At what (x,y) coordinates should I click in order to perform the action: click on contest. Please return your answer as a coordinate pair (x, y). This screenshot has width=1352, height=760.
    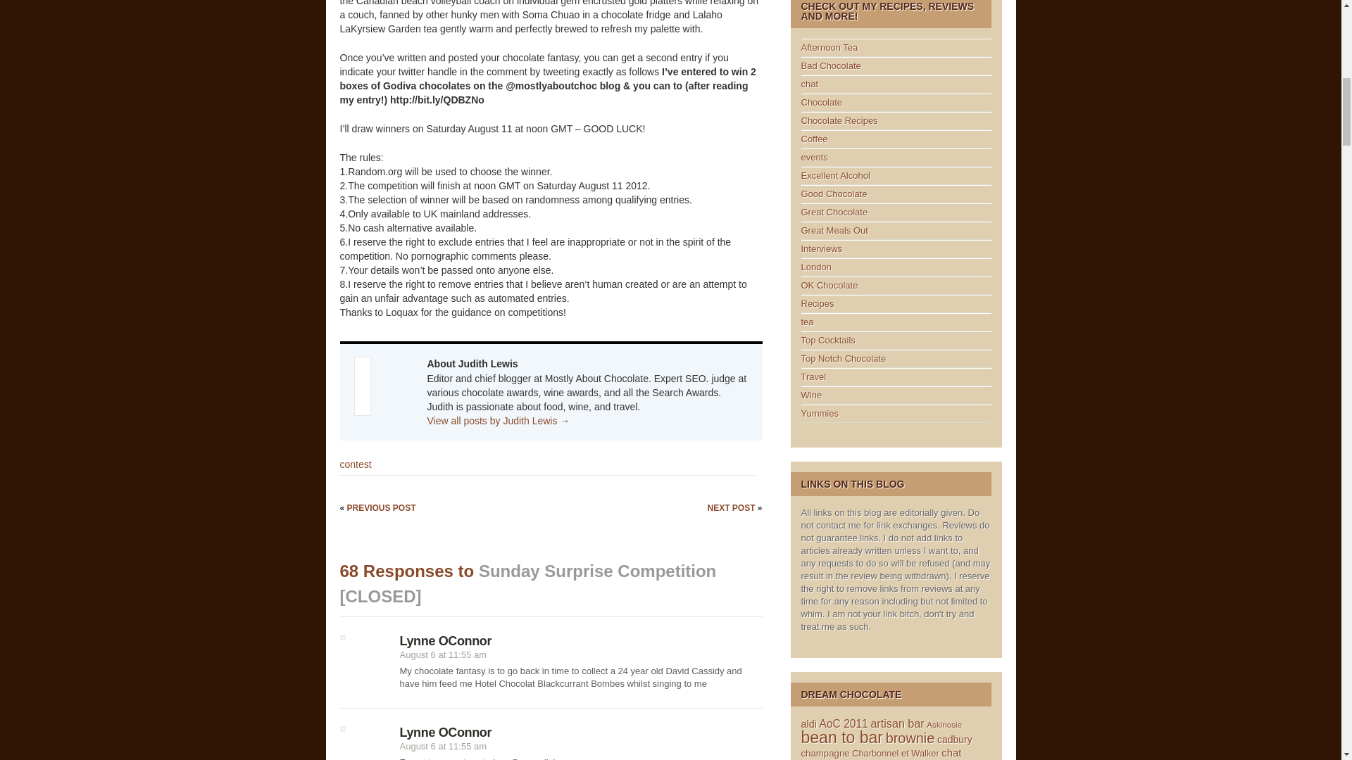
    Looking at the image, I should click on (355, 464).